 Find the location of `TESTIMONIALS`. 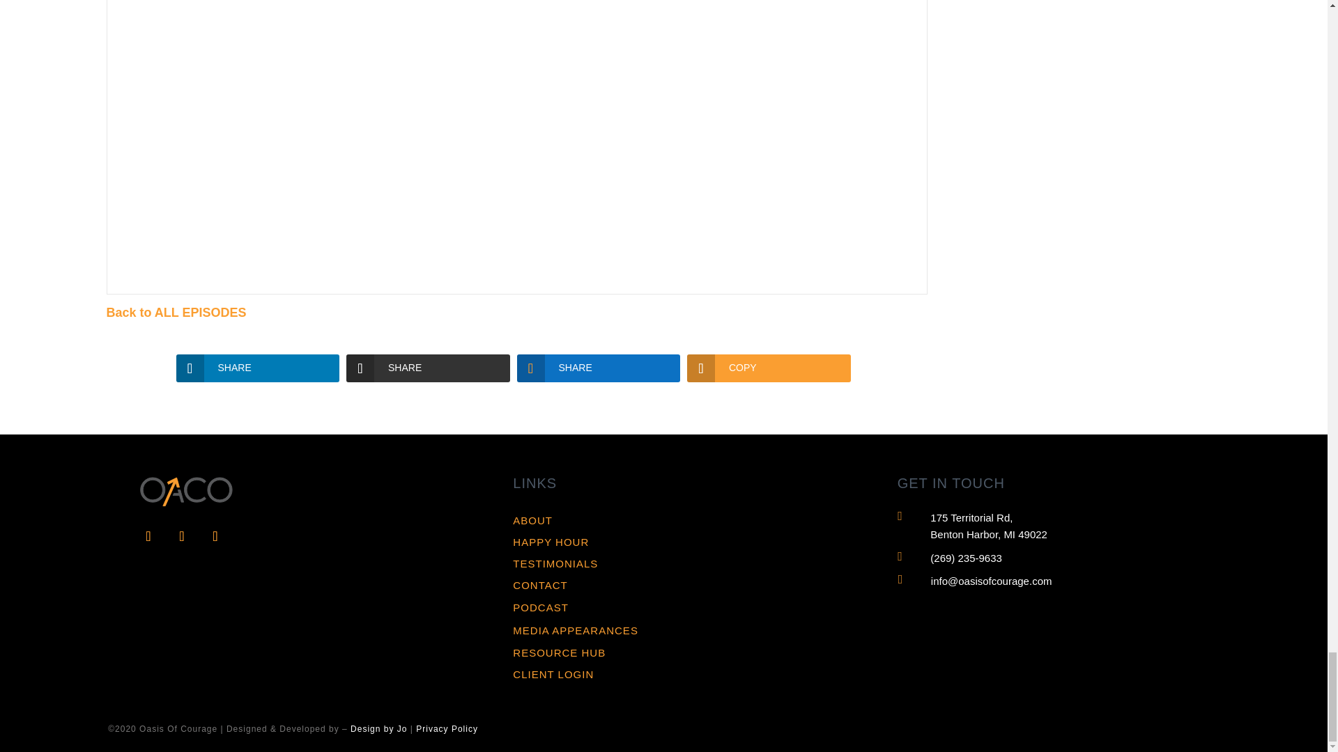

TESTIMONIALS is located at coordinates (555, 563).